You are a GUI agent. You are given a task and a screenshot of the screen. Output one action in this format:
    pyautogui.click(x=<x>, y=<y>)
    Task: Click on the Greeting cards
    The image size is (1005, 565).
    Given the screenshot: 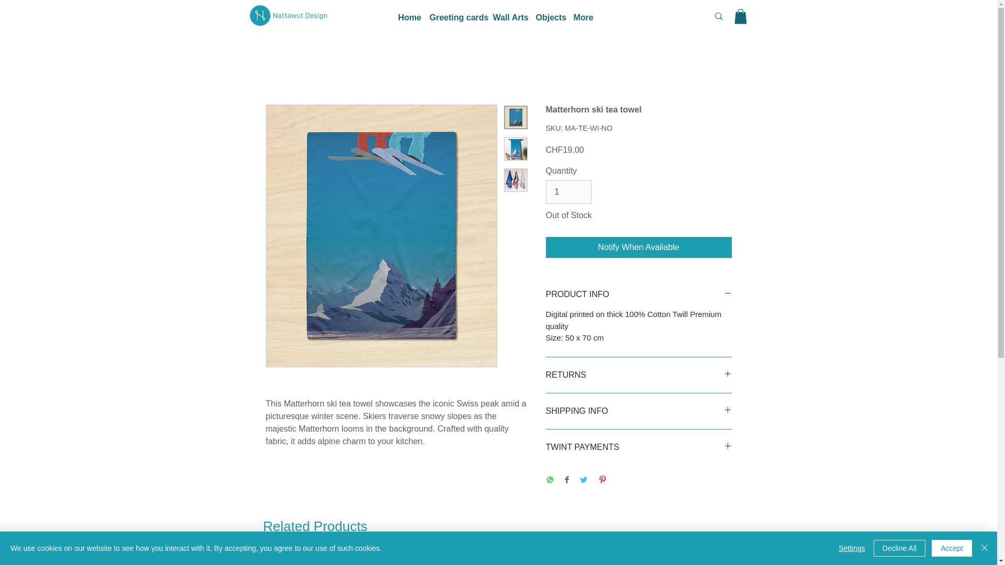 What is the action you would take?
    pyautogui.click(x=455, y=17)
    